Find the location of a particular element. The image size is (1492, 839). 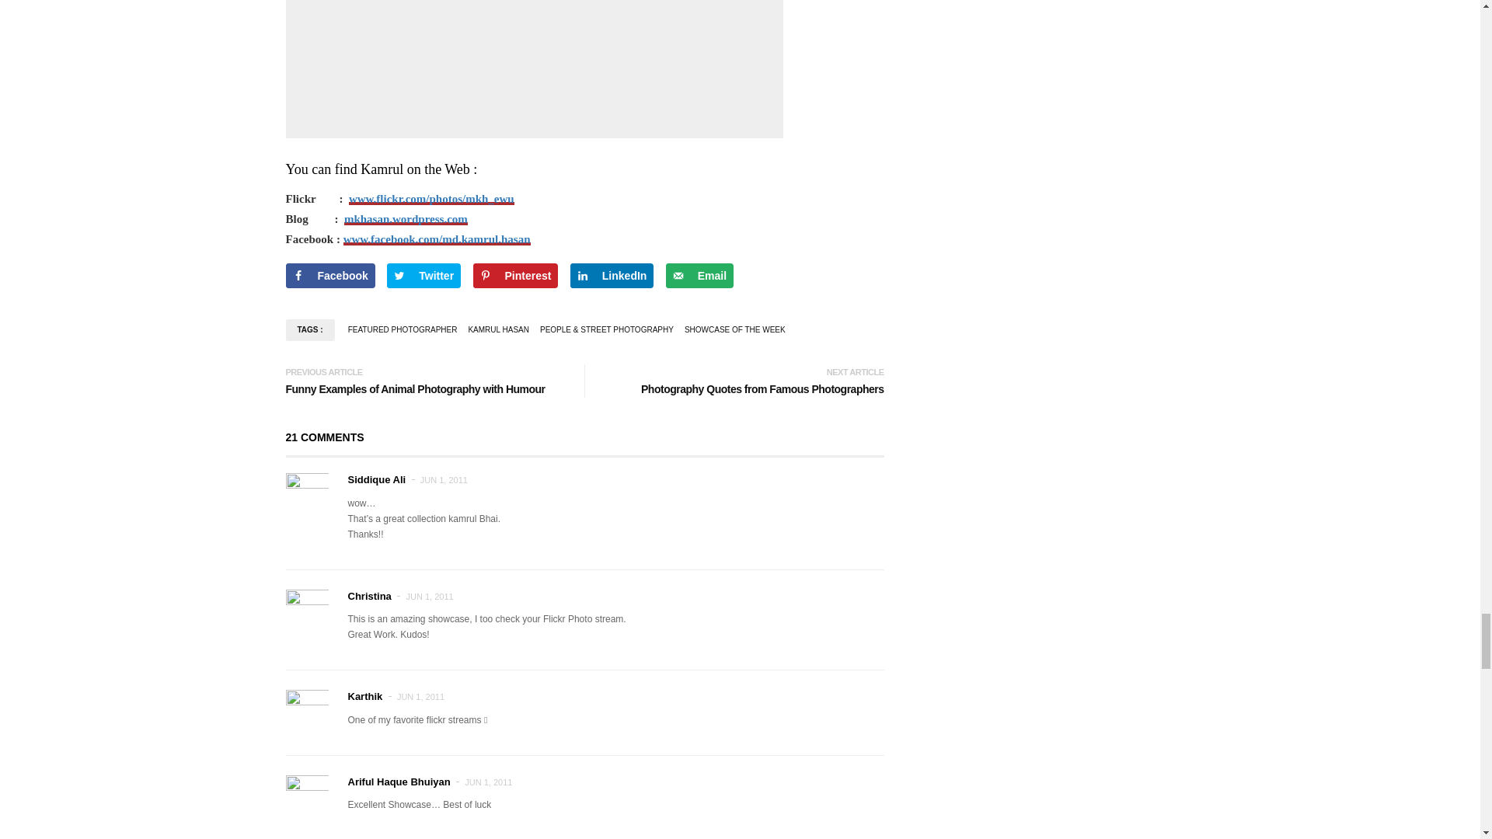

Share on LinkedIn is located at coordinates (612, 276).